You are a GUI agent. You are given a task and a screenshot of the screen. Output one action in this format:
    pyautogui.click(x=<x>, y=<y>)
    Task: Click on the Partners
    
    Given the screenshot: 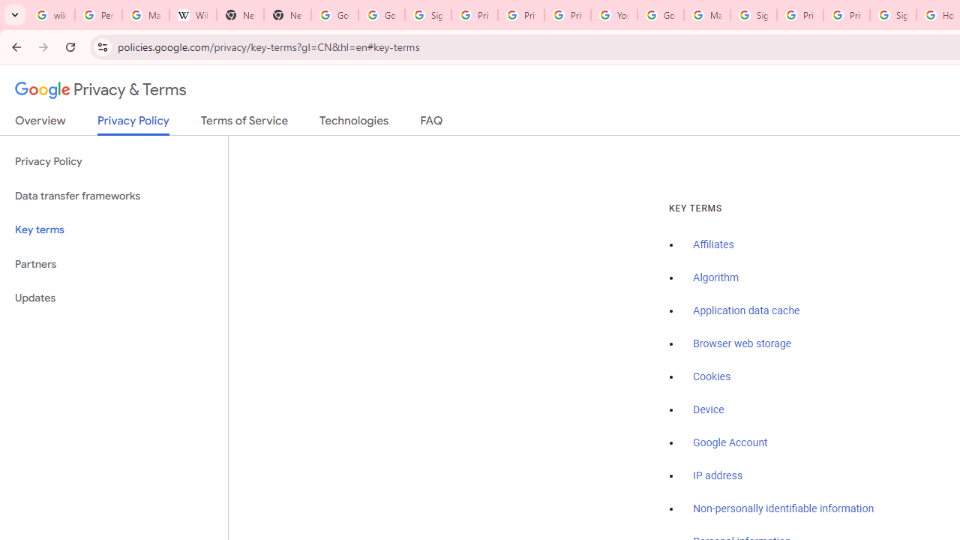 What is the action you would take?
    pyautogui.click(x=114, y=264)
    